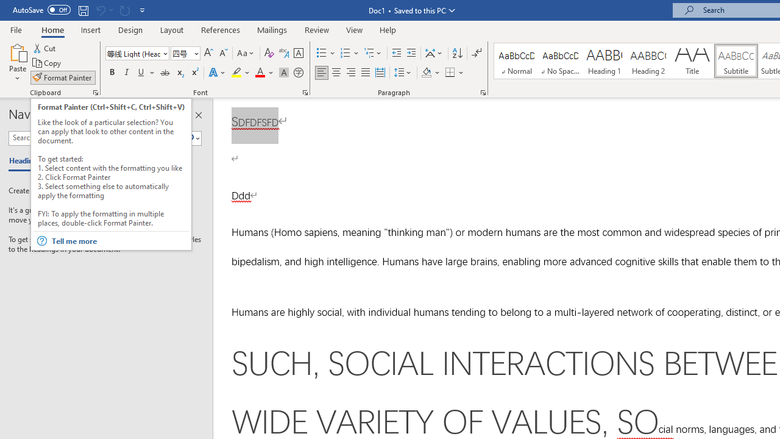  Describe the element at coordinates (264, 73) in the screenshot. I see `Font Color` at that location.